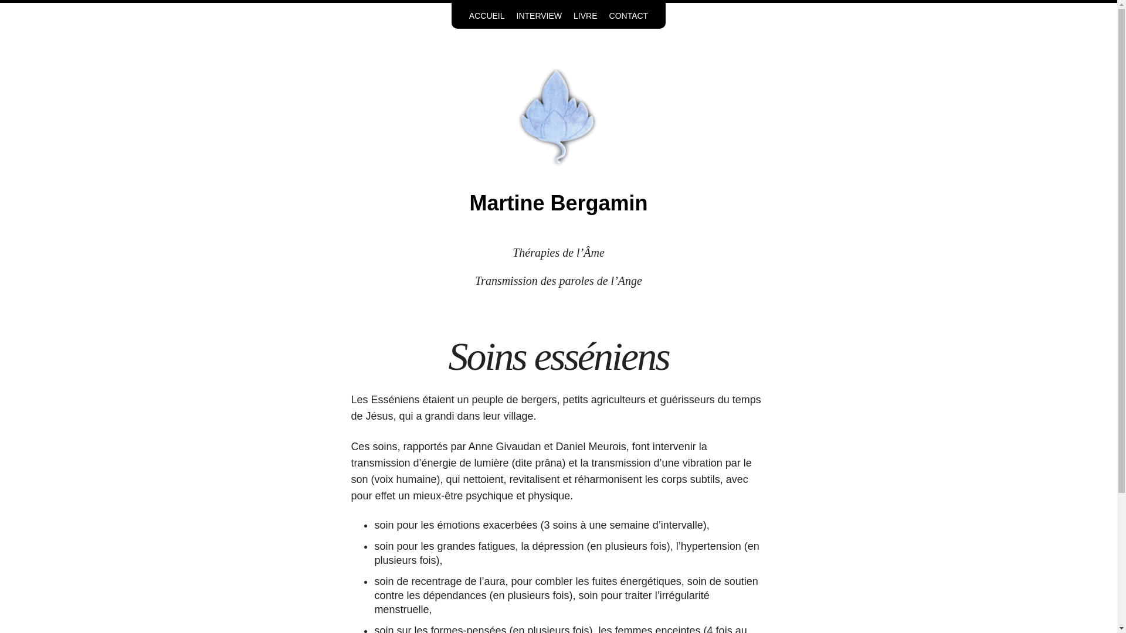 The width and height of the screenshot is (1126, 633). What do you see at coordinates (487, 16) in the screenshot?
I see `ACCUEIL` at bounding box center [487, 16].